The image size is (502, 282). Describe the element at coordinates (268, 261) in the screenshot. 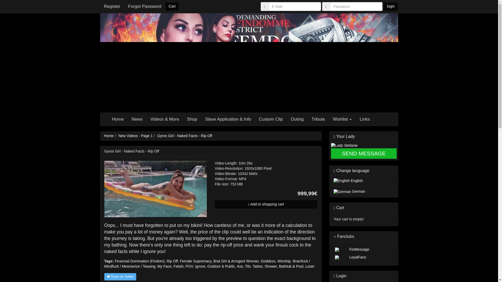

I see `Goddess` at that location.